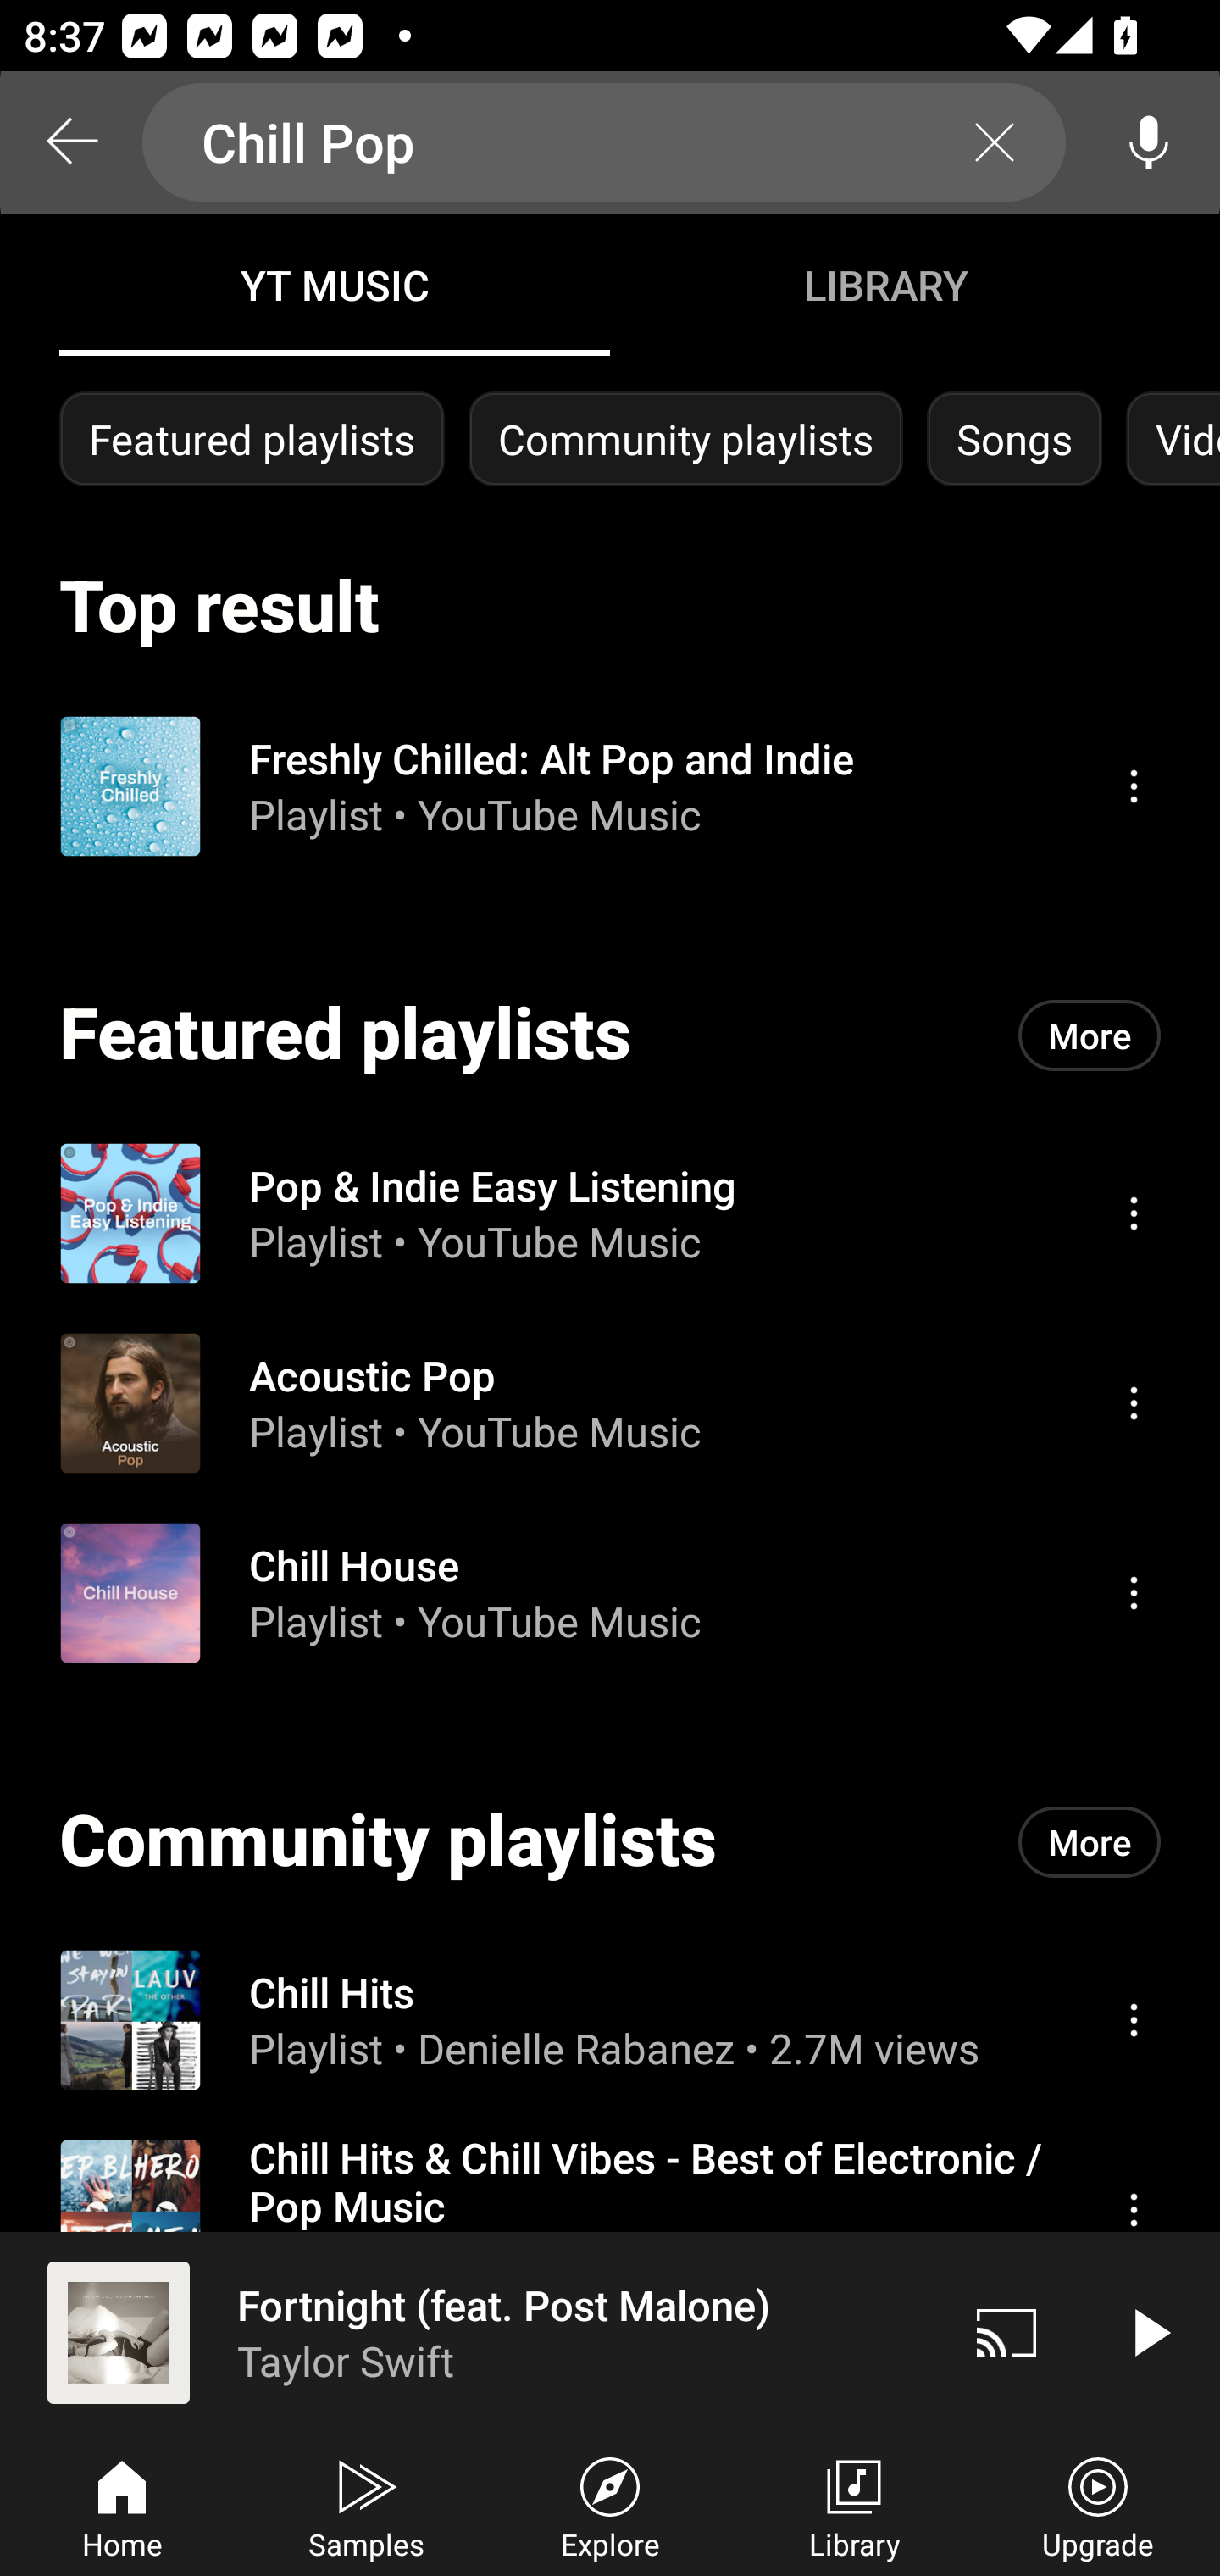  What do you see at coordinates (610, 2505) in the screenshot?
I see `Explore` at bounding box center [610, 2505].